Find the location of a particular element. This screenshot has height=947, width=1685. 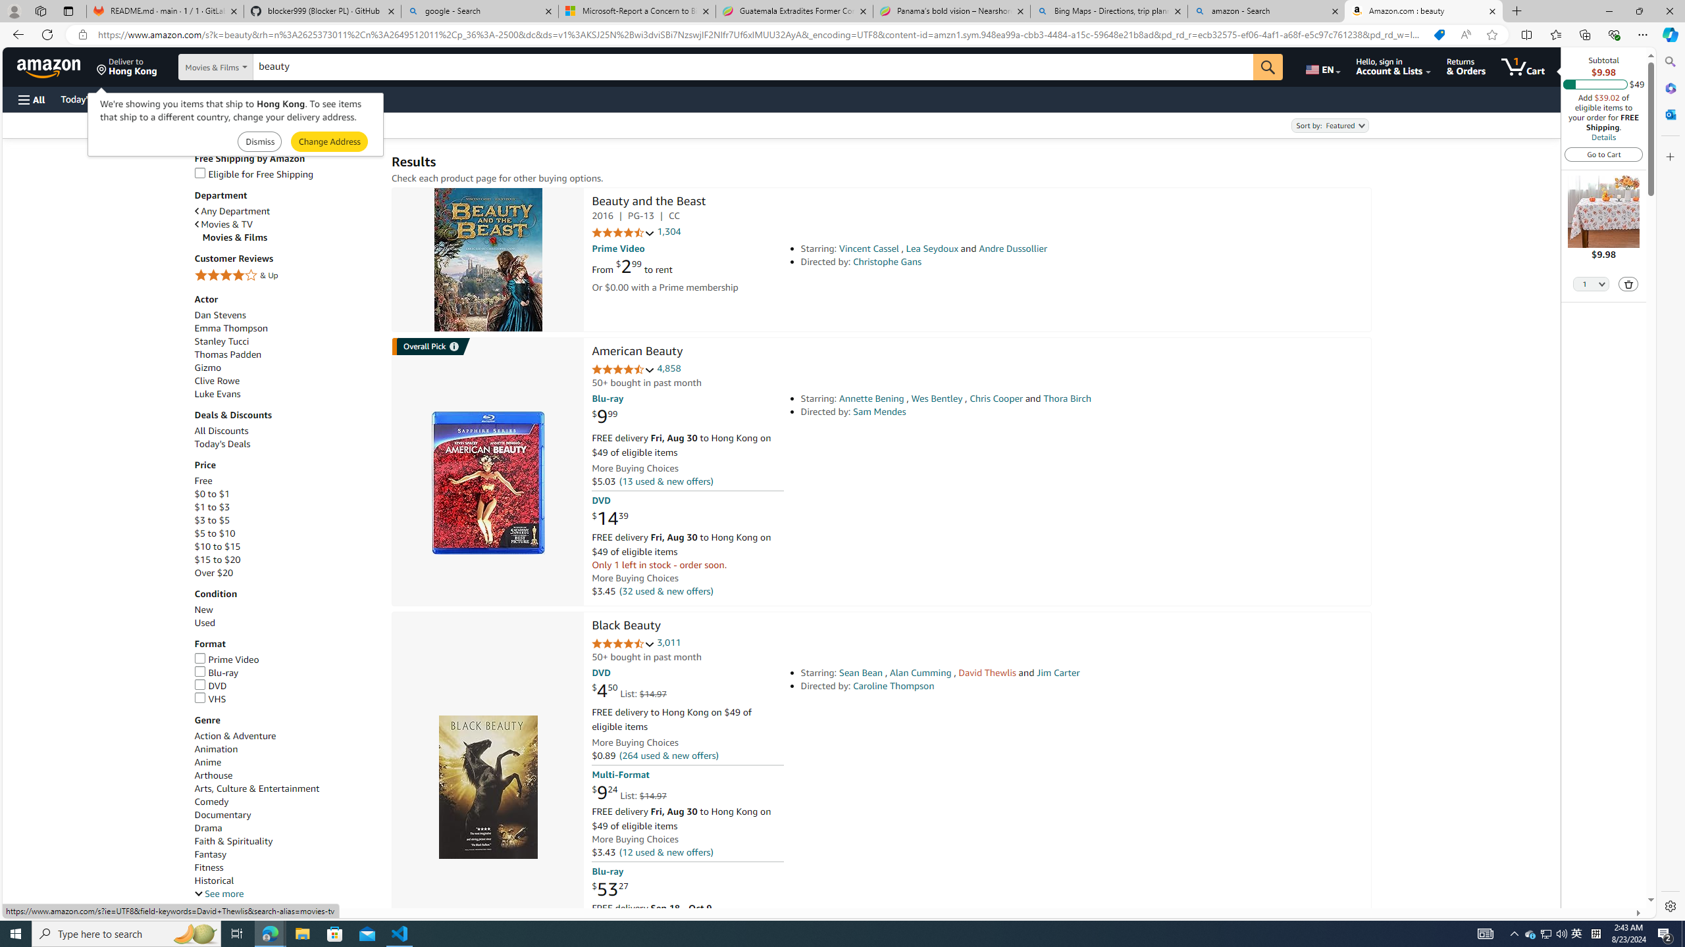

Starring: Vincent Cassel , Lea Seydoux and Andre Dussollier is located at coordinates (984, 249).